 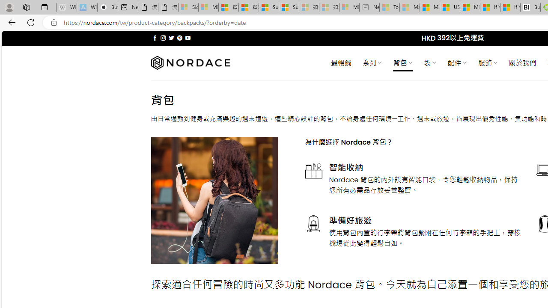 I want to click on Follow on Instagram, so click(x=163, y=38).